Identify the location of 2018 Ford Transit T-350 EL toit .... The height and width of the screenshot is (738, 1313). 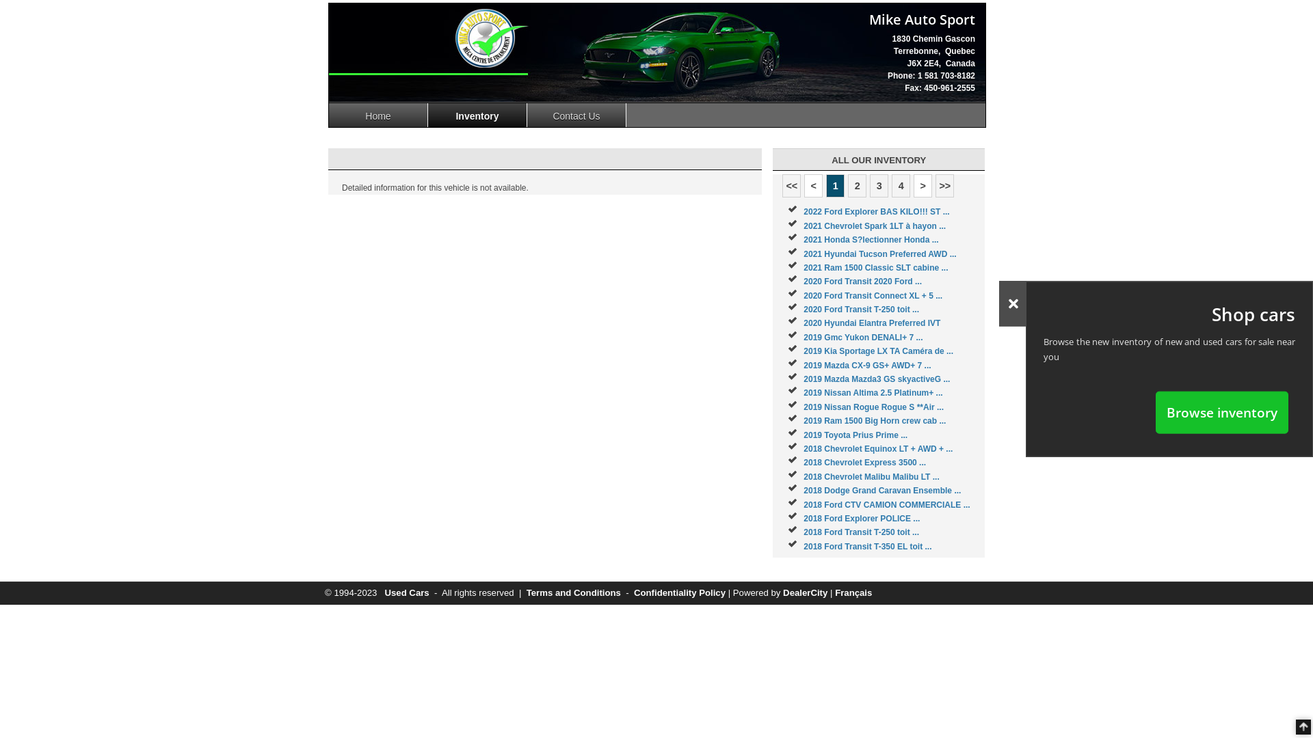
(867, 547).